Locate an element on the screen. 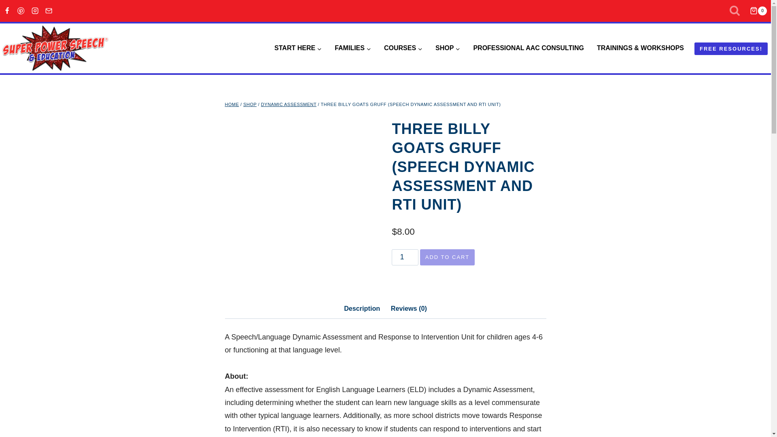  START HERE is located at coordinates (298, 48).